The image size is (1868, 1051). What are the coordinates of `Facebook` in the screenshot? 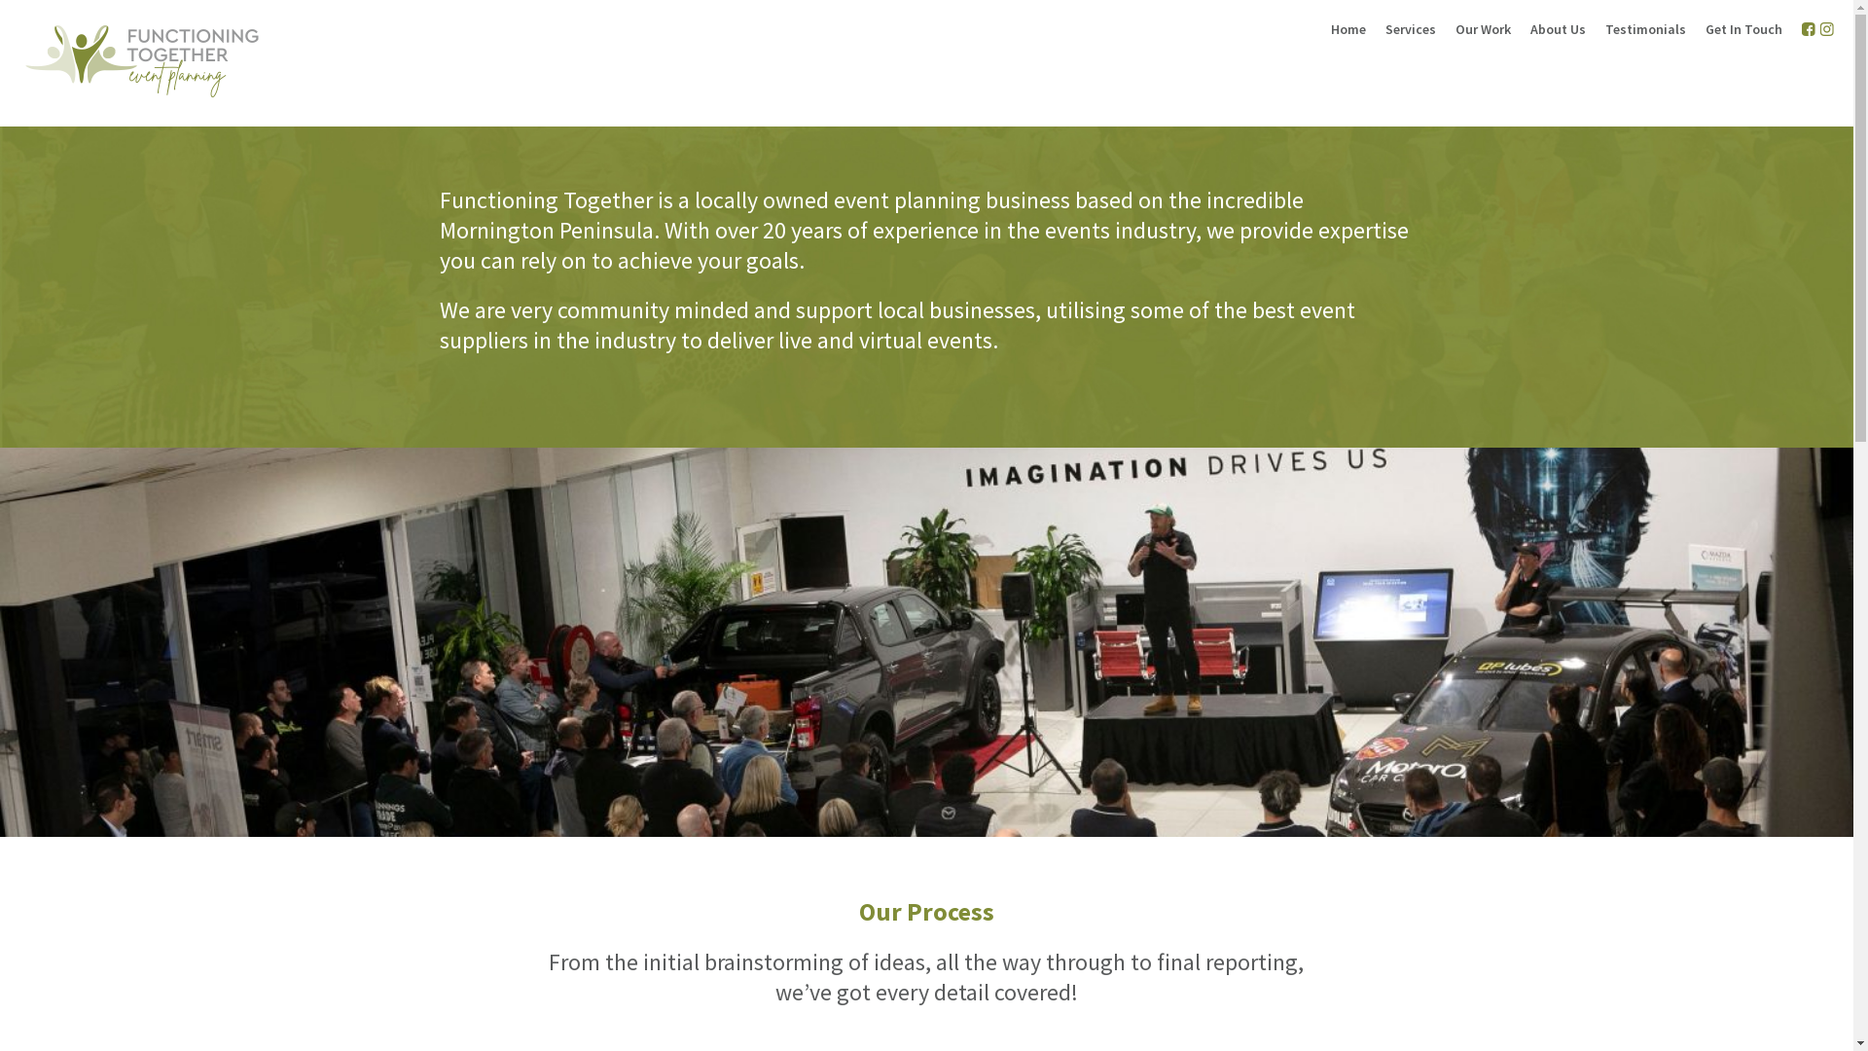 It's located at (1809, 29).